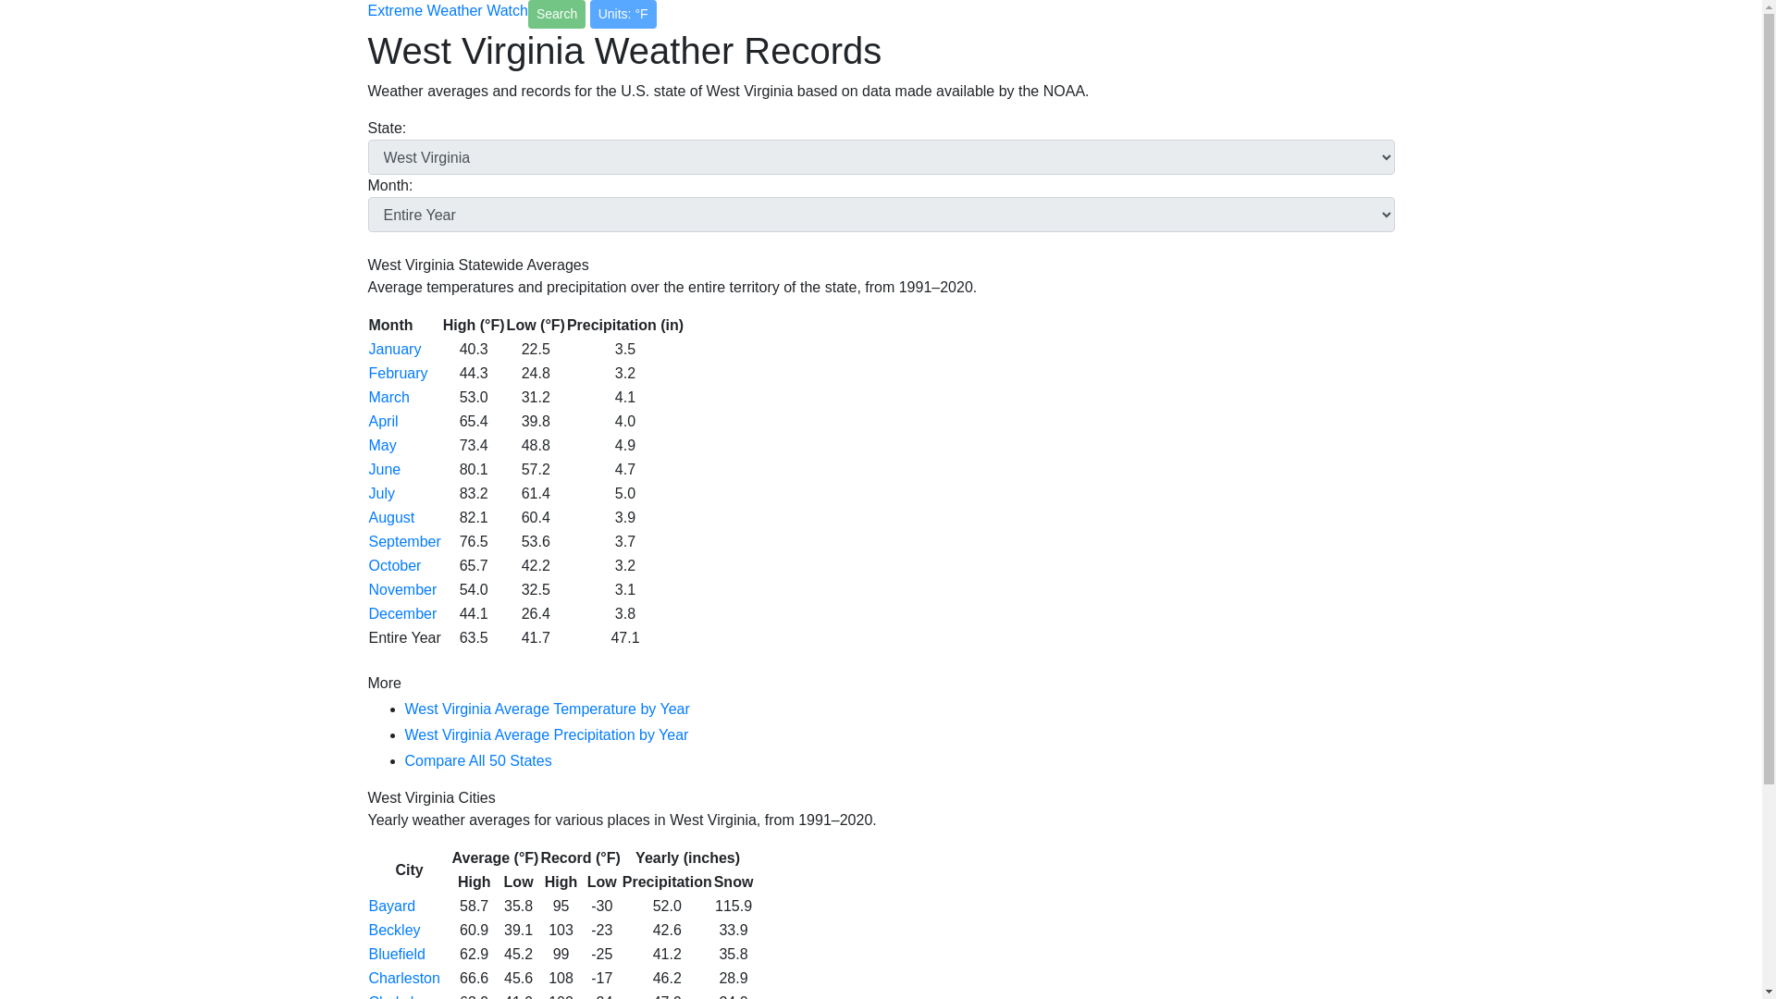  I want to click on December, so click(401, 612).